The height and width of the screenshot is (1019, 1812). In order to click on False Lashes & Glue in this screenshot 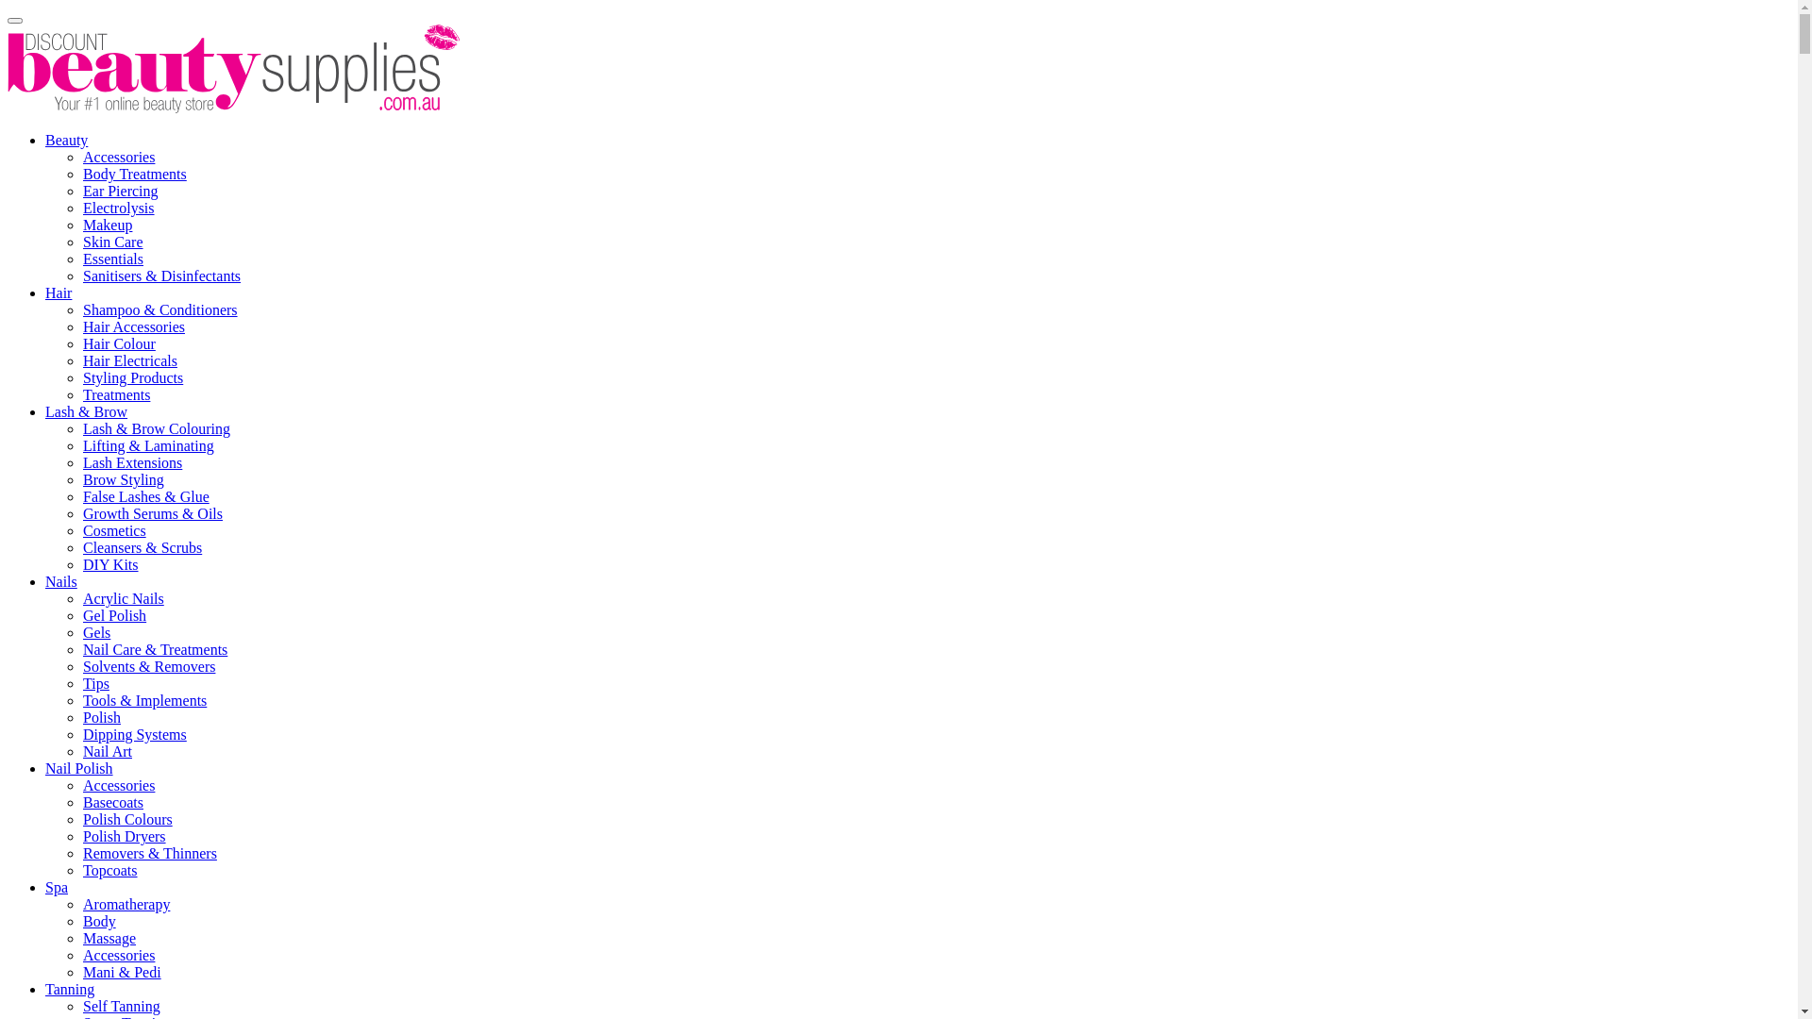, I will do `click(146, 496)`.